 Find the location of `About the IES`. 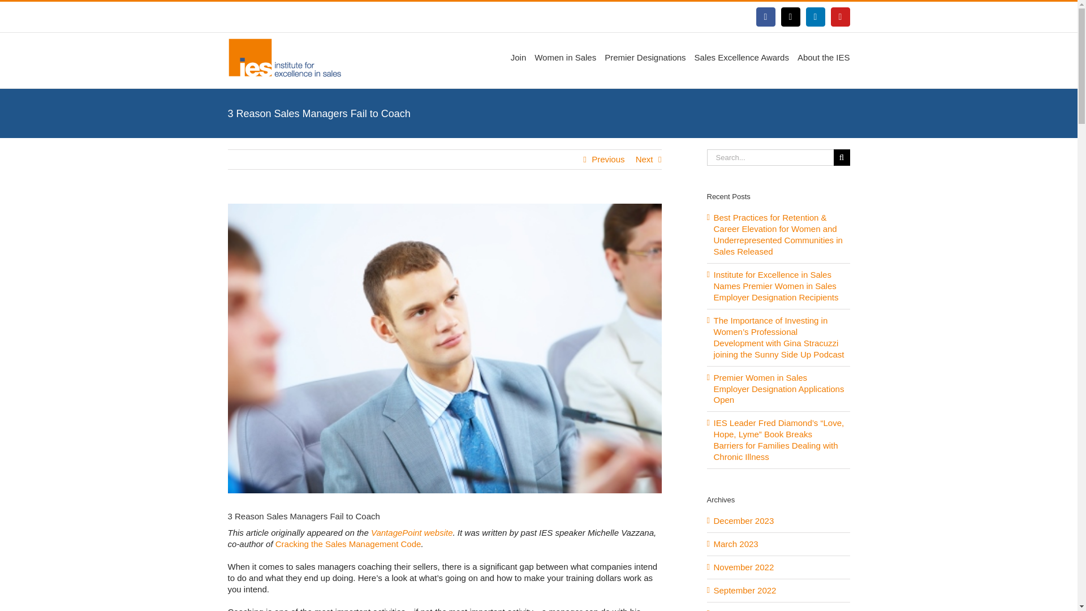

About the IES is located at coordinates (824, 57).